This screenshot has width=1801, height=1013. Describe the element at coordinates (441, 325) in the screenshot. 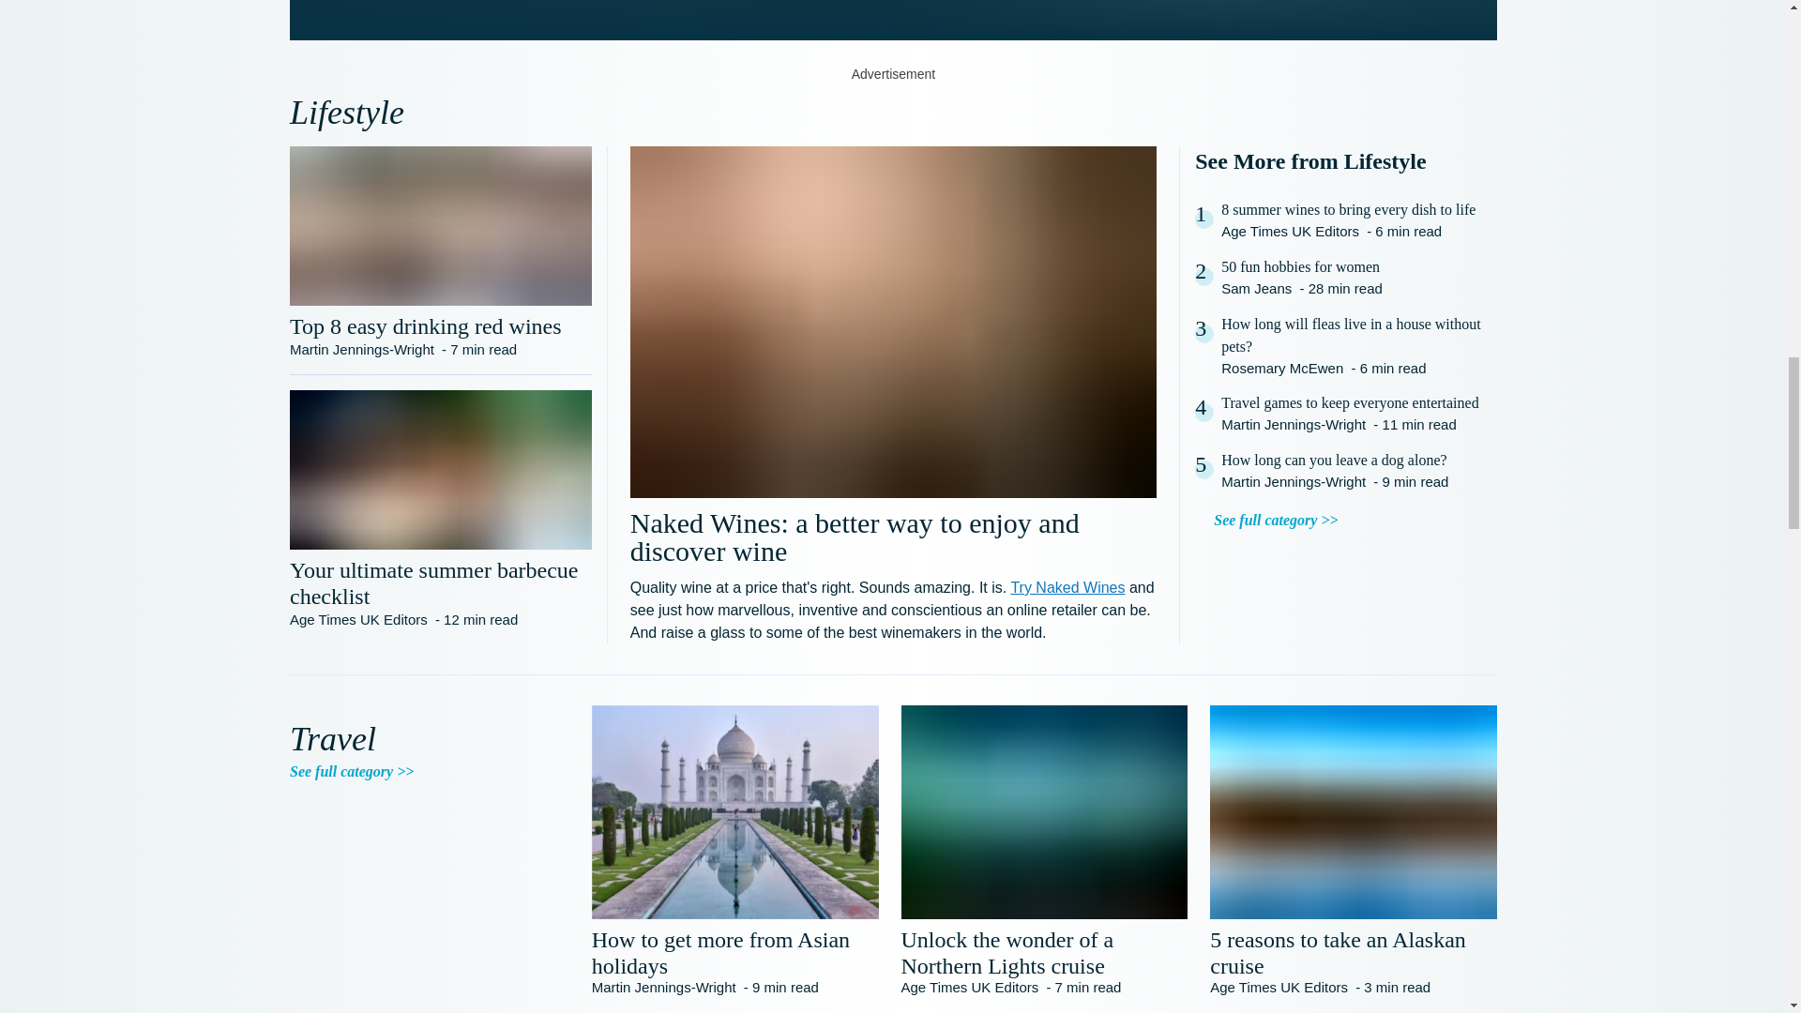

I see `Top 8 easy drinking red wines` at that location.